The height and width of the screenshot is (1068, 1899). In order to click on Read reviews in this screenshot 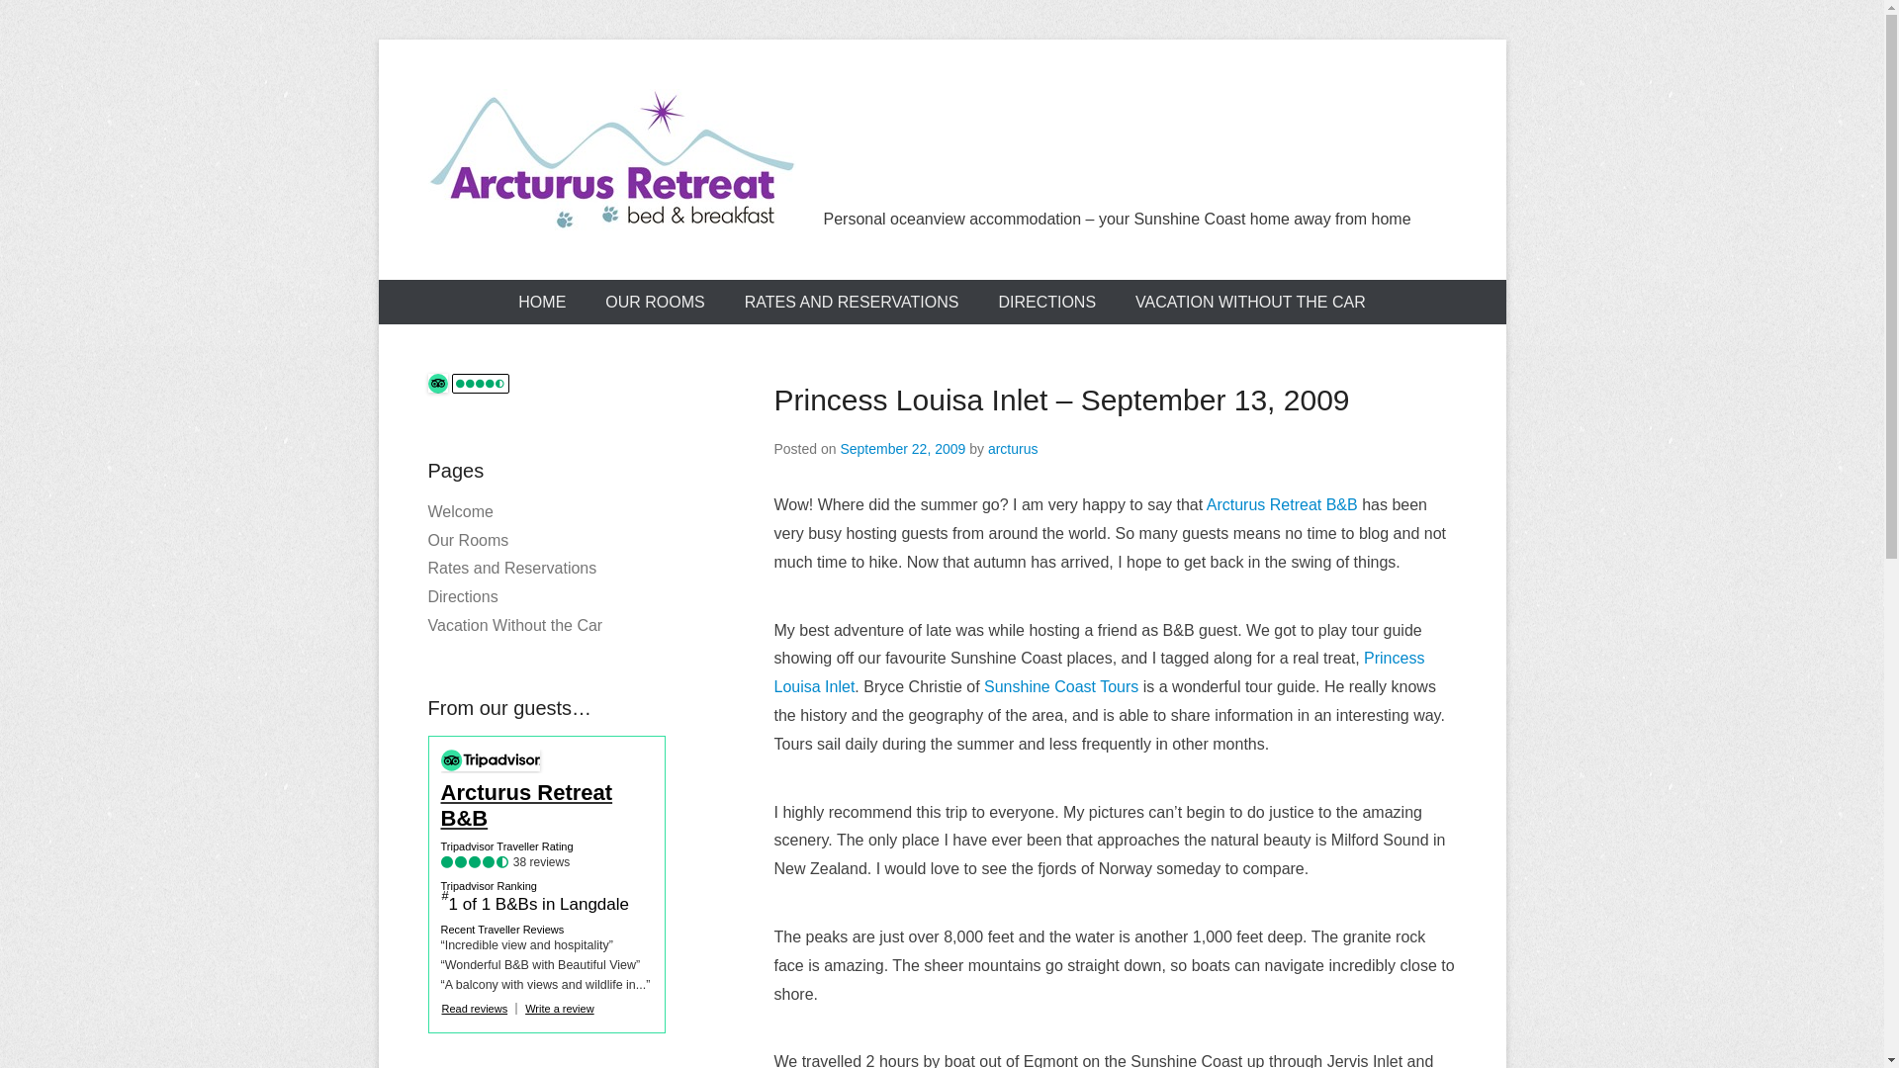, I will do `click(475, 1009)`.